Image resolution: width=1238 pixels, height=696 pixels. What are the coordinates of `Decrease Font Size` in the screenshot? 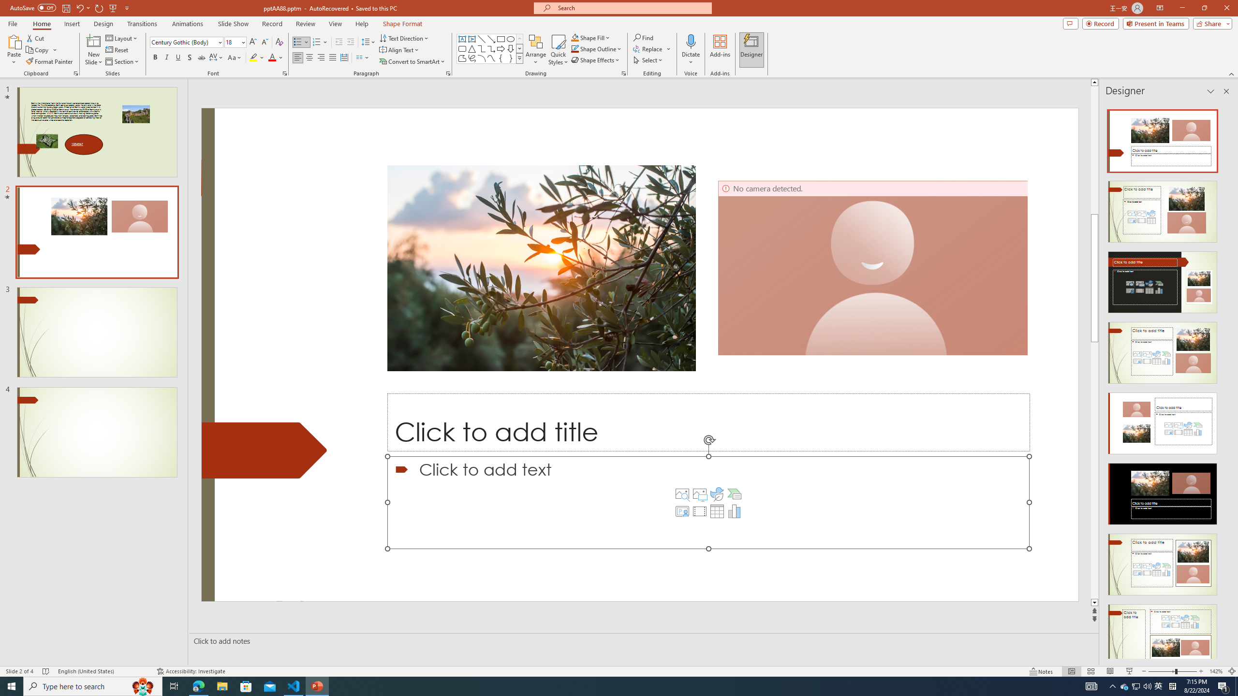 It's located at (264, 43).